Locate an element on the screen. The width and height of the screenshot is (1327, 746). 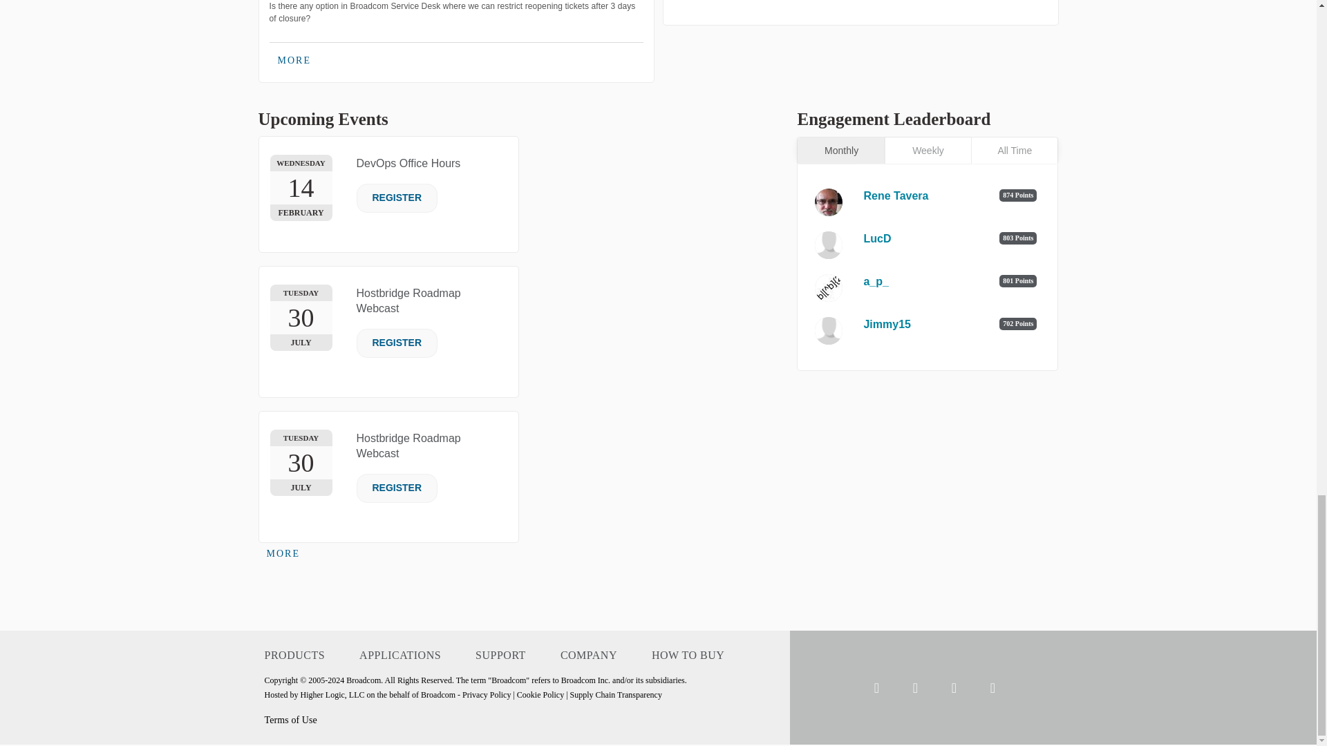
More is located at coordinates (294, 61).